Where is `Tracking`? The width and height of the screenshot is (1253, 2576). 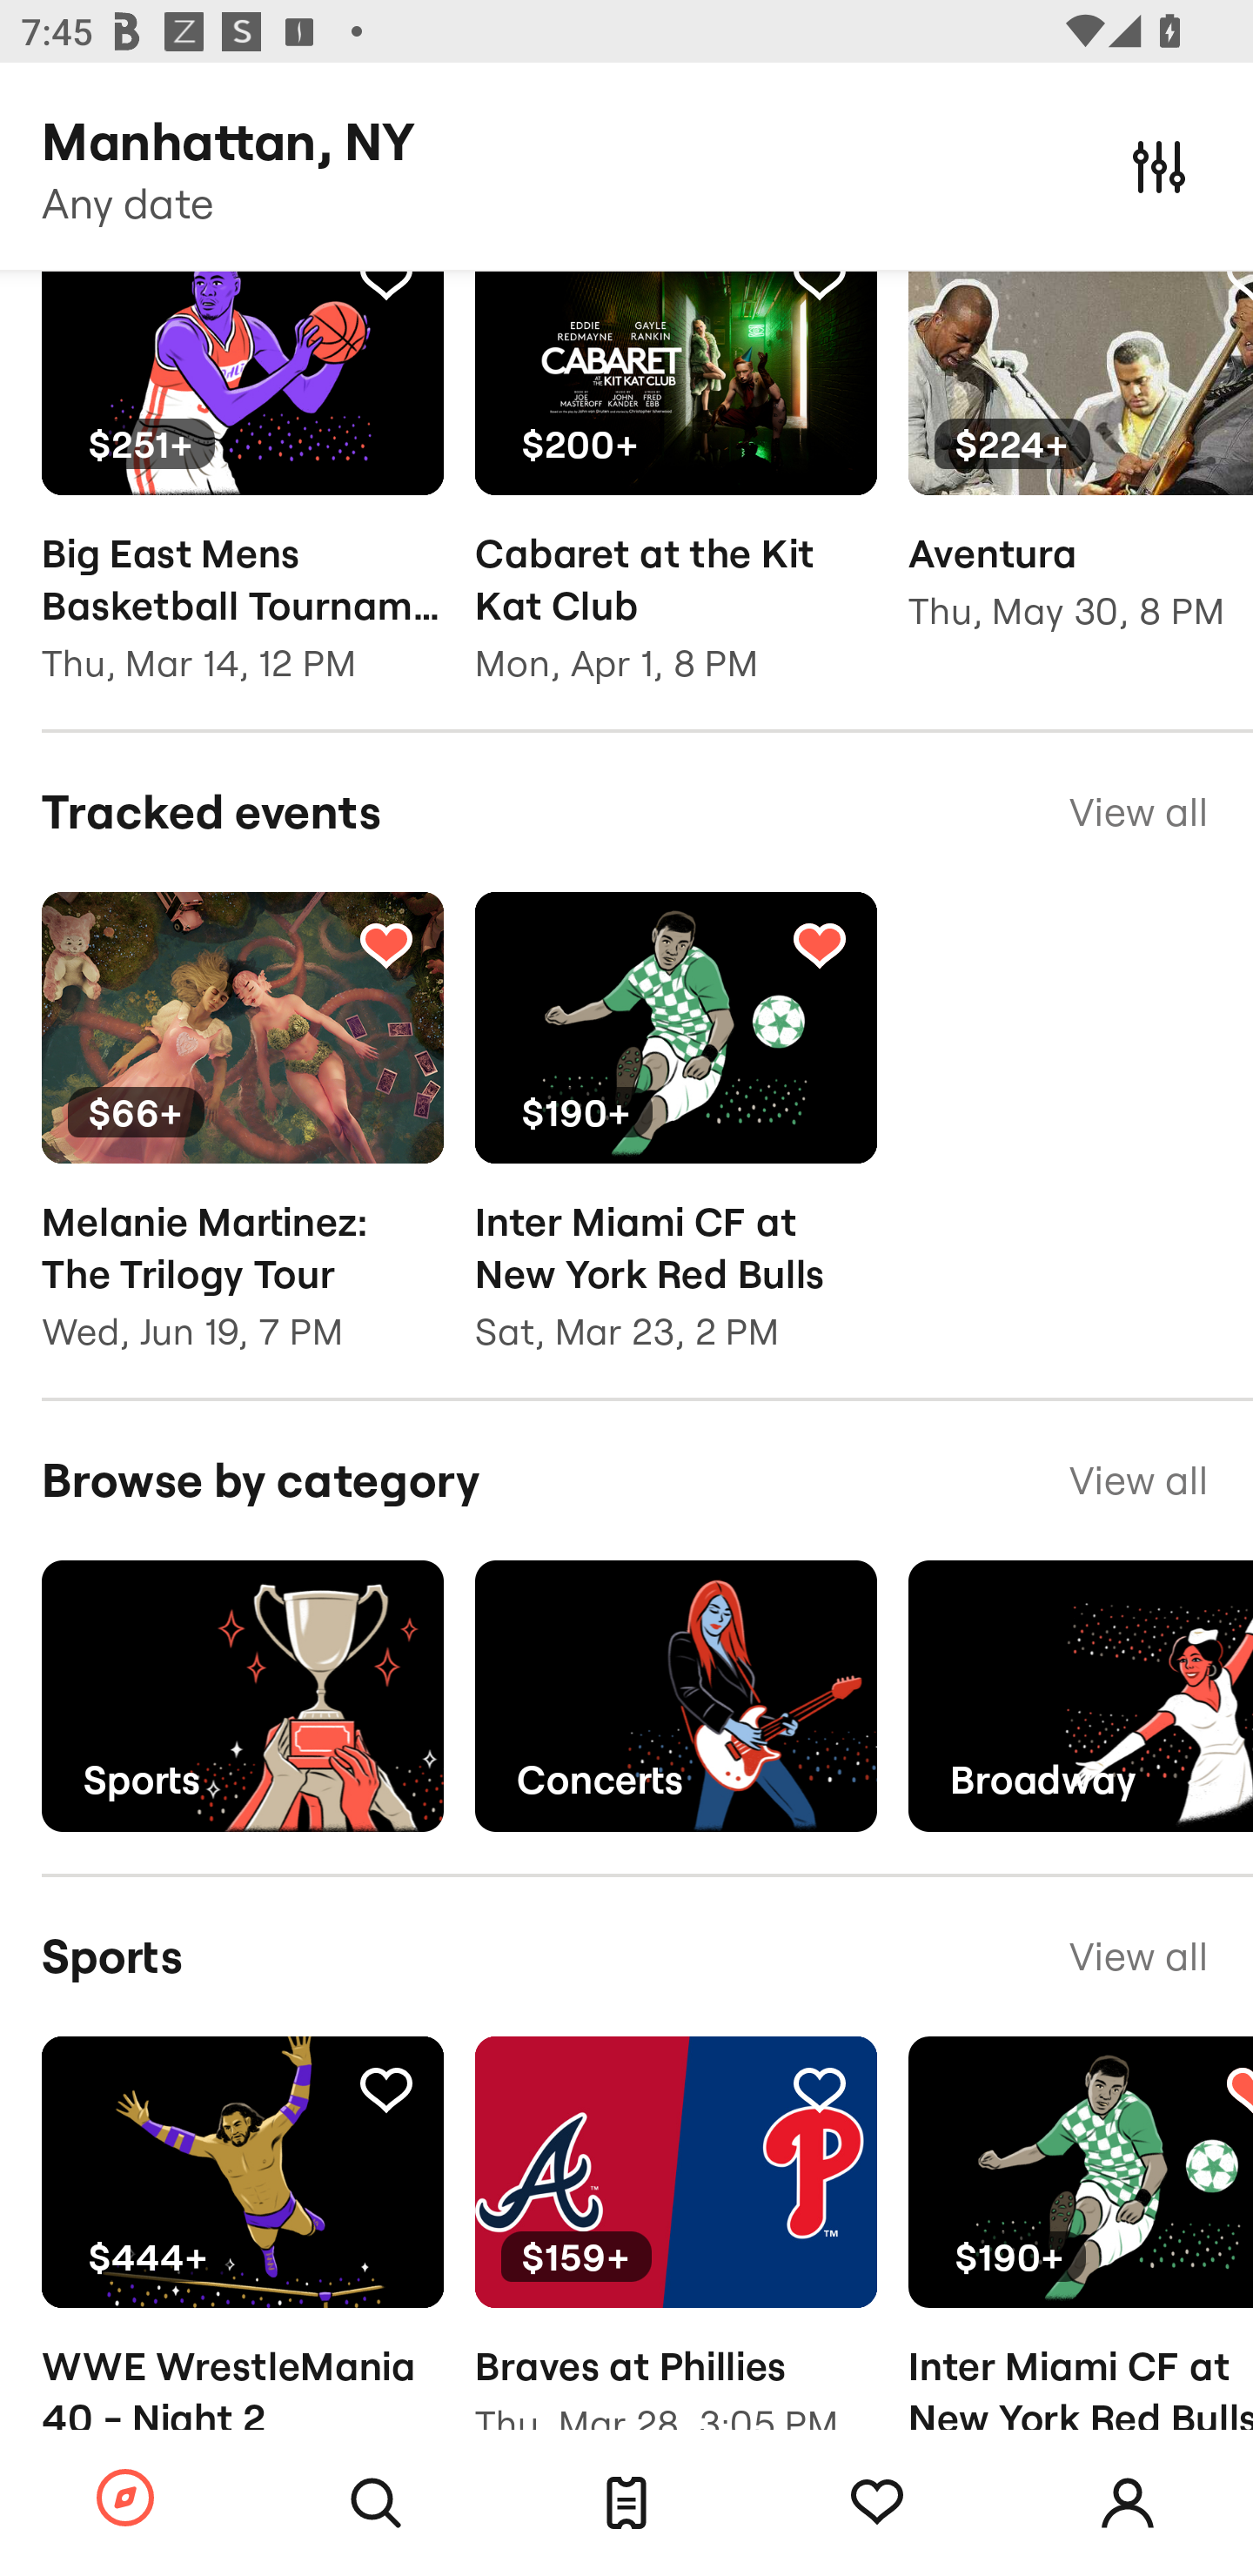
Tracking is located at coordinates (385, 288).